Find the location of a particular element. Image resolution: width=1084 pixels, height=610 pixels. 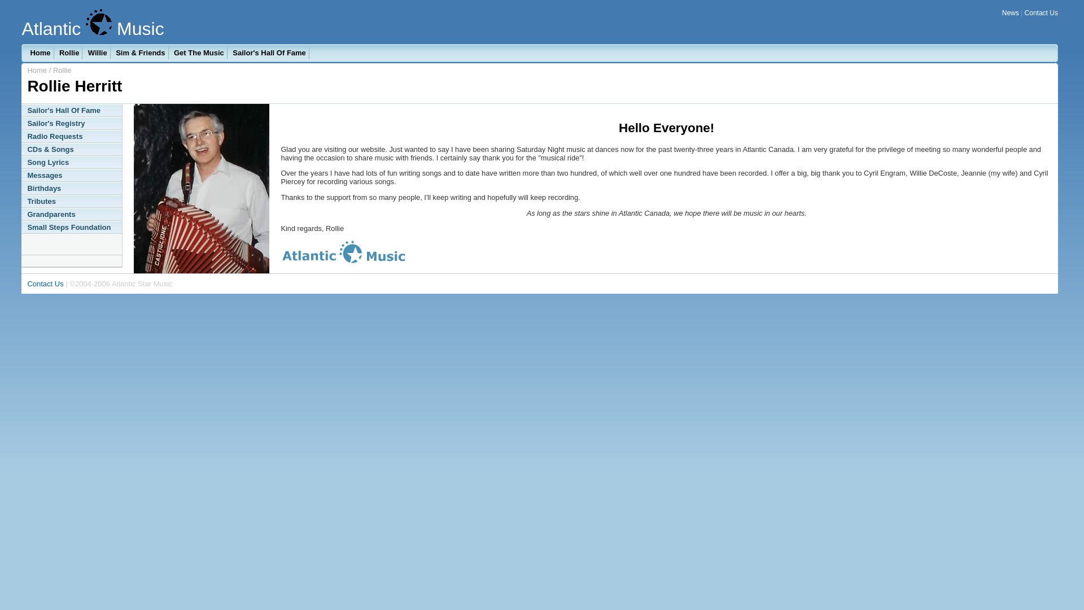

News is located at coordinates (1011, 13).